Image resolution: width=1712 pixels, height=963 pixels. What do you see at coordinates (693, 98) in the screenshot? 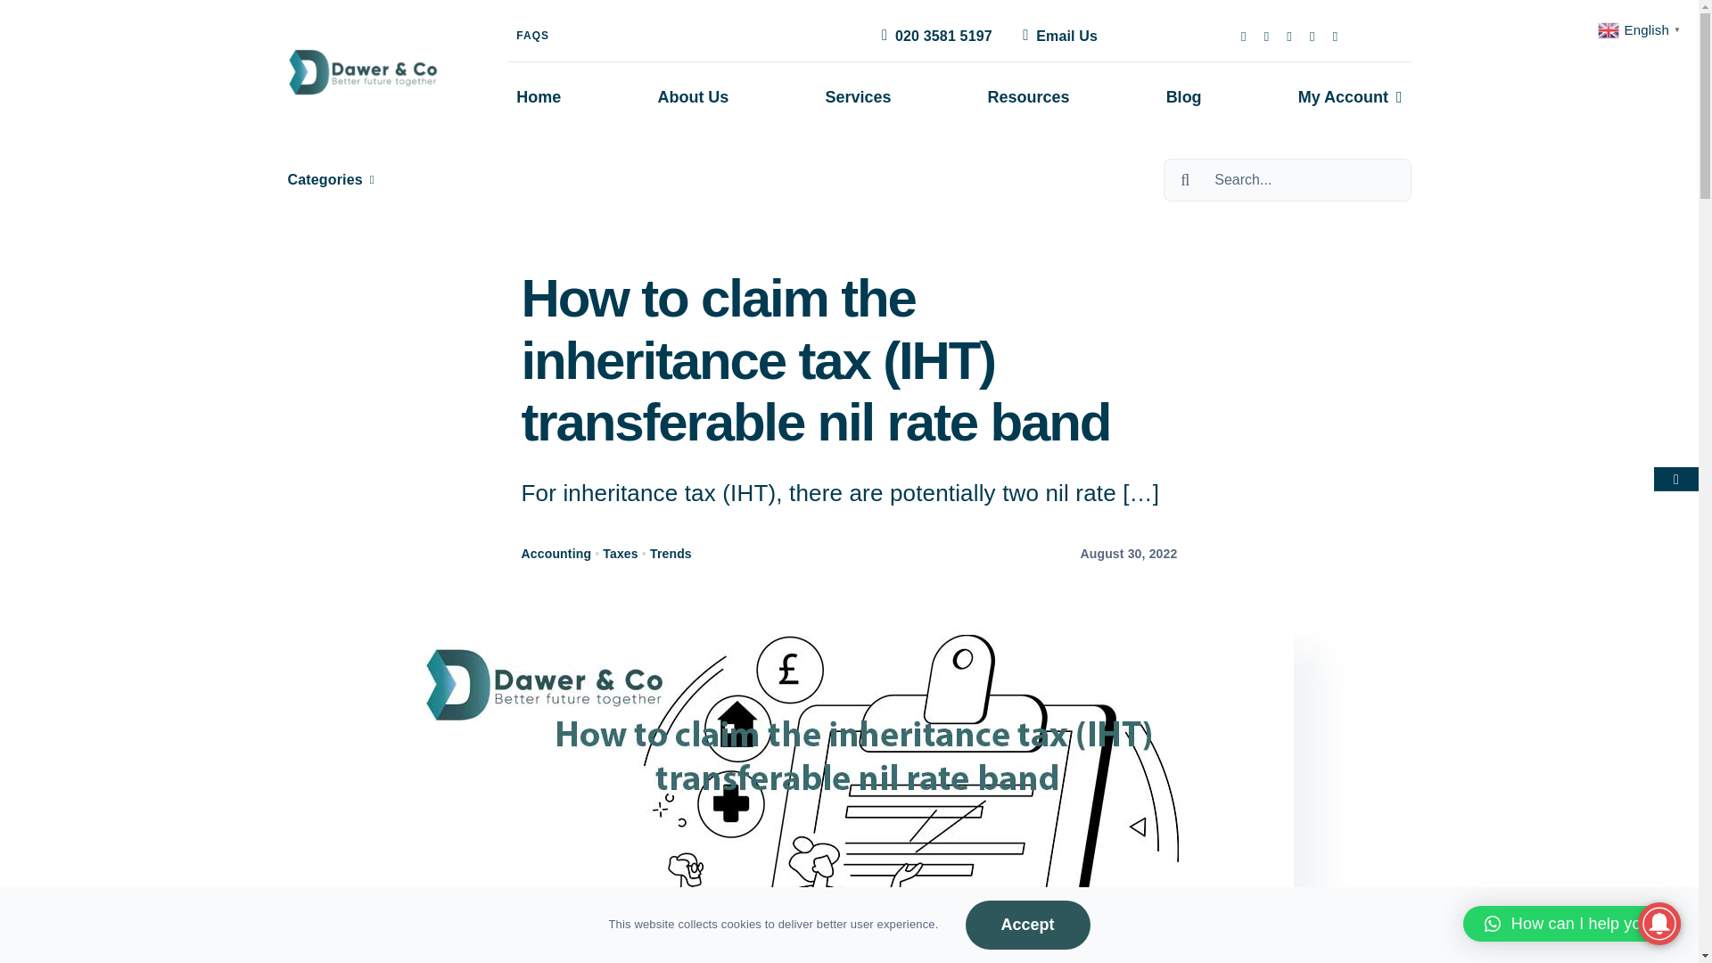
I see `About Us` at bounding box center [693, 98].